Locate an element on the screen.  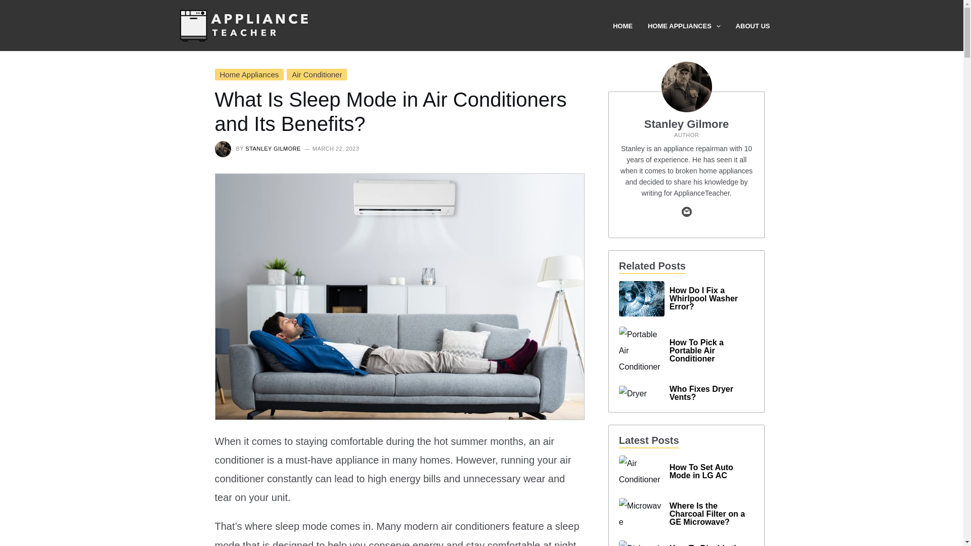
HOME is located at coordinates (630, 26).